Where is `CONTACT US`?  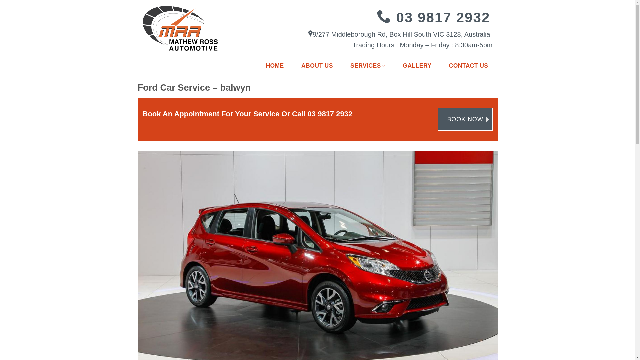
CONTACT US is located at coordinates (469, 66).